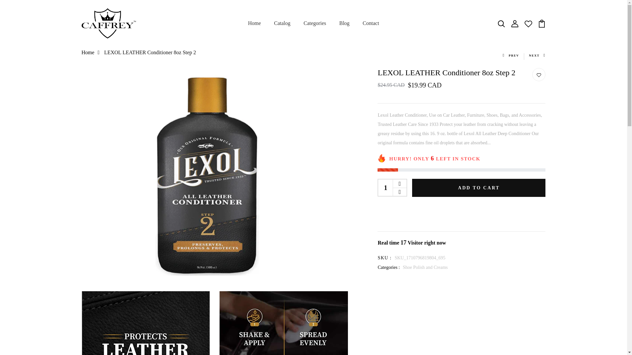 This screenshot has height=355, width=632. What do you see at coordinates (254, 23) in the screenshot?
I see `Home` at bounding box center [254, 23].